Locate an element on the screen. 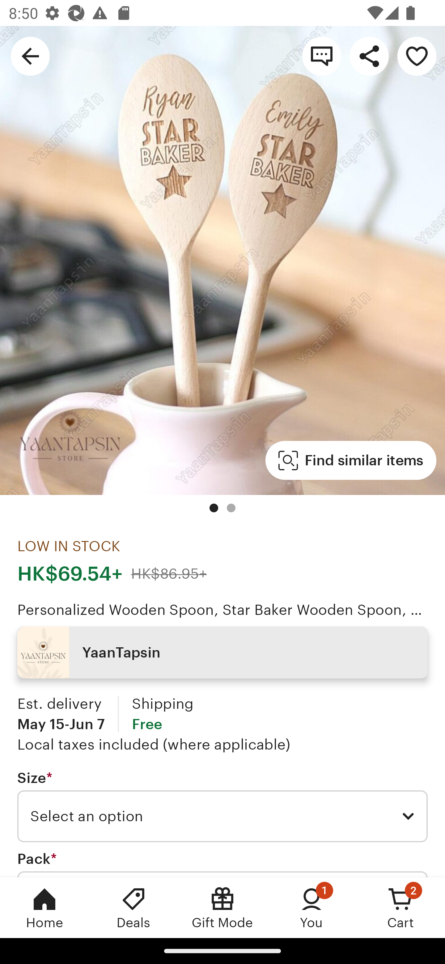 The width and height of the screenshot is (445, 964). Contact shop is located at coordinates (321, 56).